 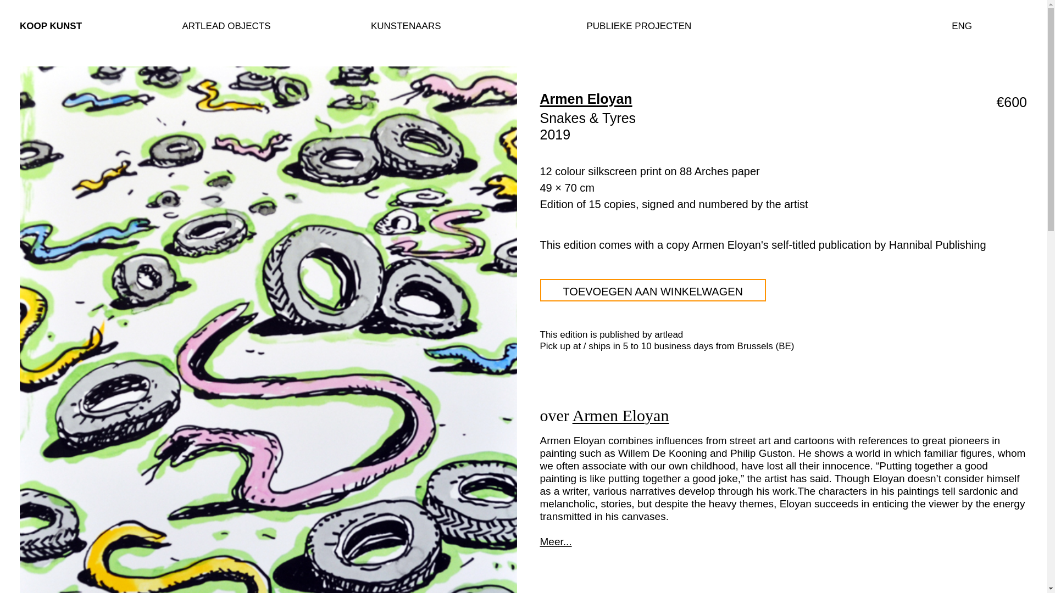 I want to click on KUNSTENAARS, so click(x=406, y=26).